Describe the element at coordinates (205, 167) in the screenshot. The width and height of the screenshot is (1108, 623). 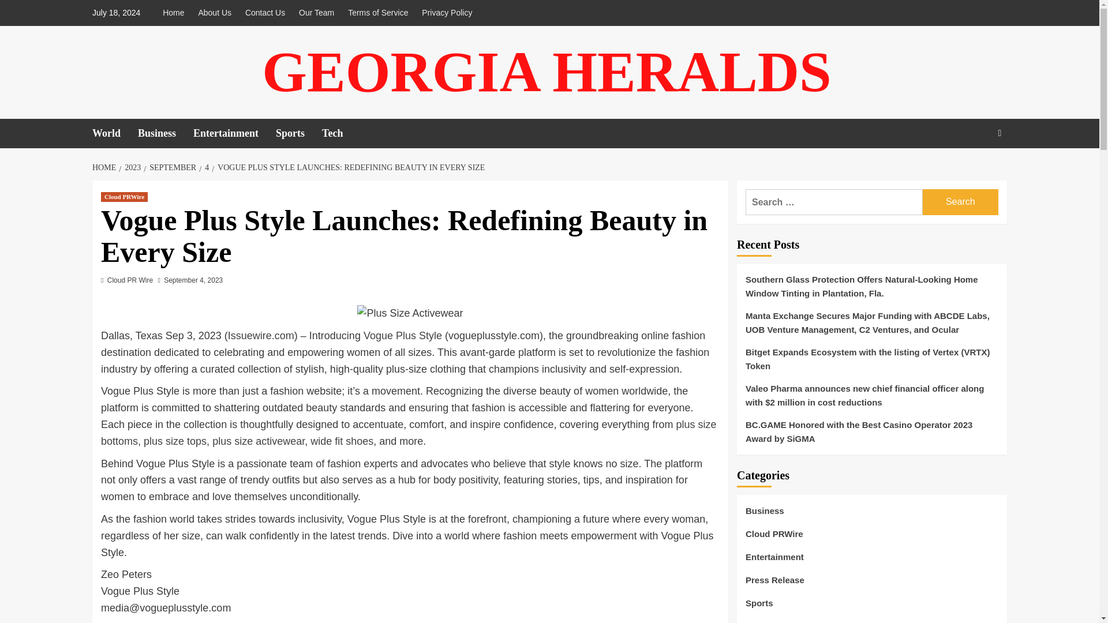
I see `4` at that location.